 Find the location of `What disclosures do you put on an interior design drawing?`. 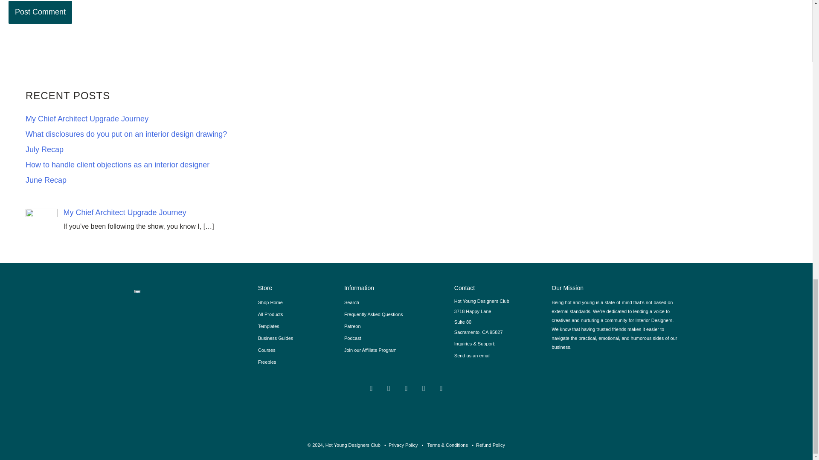

What disclosures do you put on an interior design drawing? is located at coordinates (126, 134).